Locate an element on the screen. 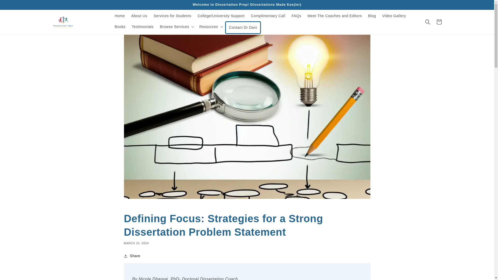 Image resolution: width=498 pixels, height=280 pixels. FAQs is located at coordinates (296, 16).